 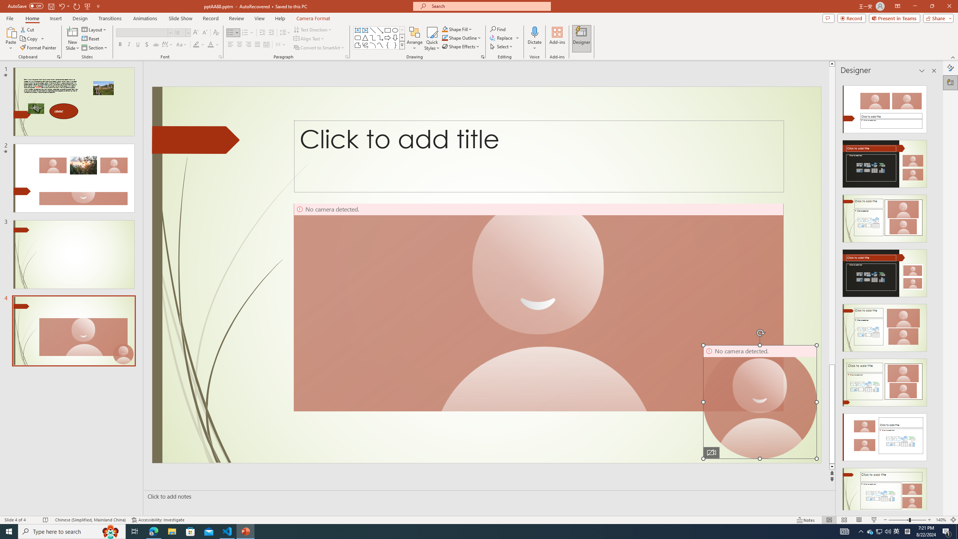 I want to click on Title TextBox, so click(x=539, y=156).